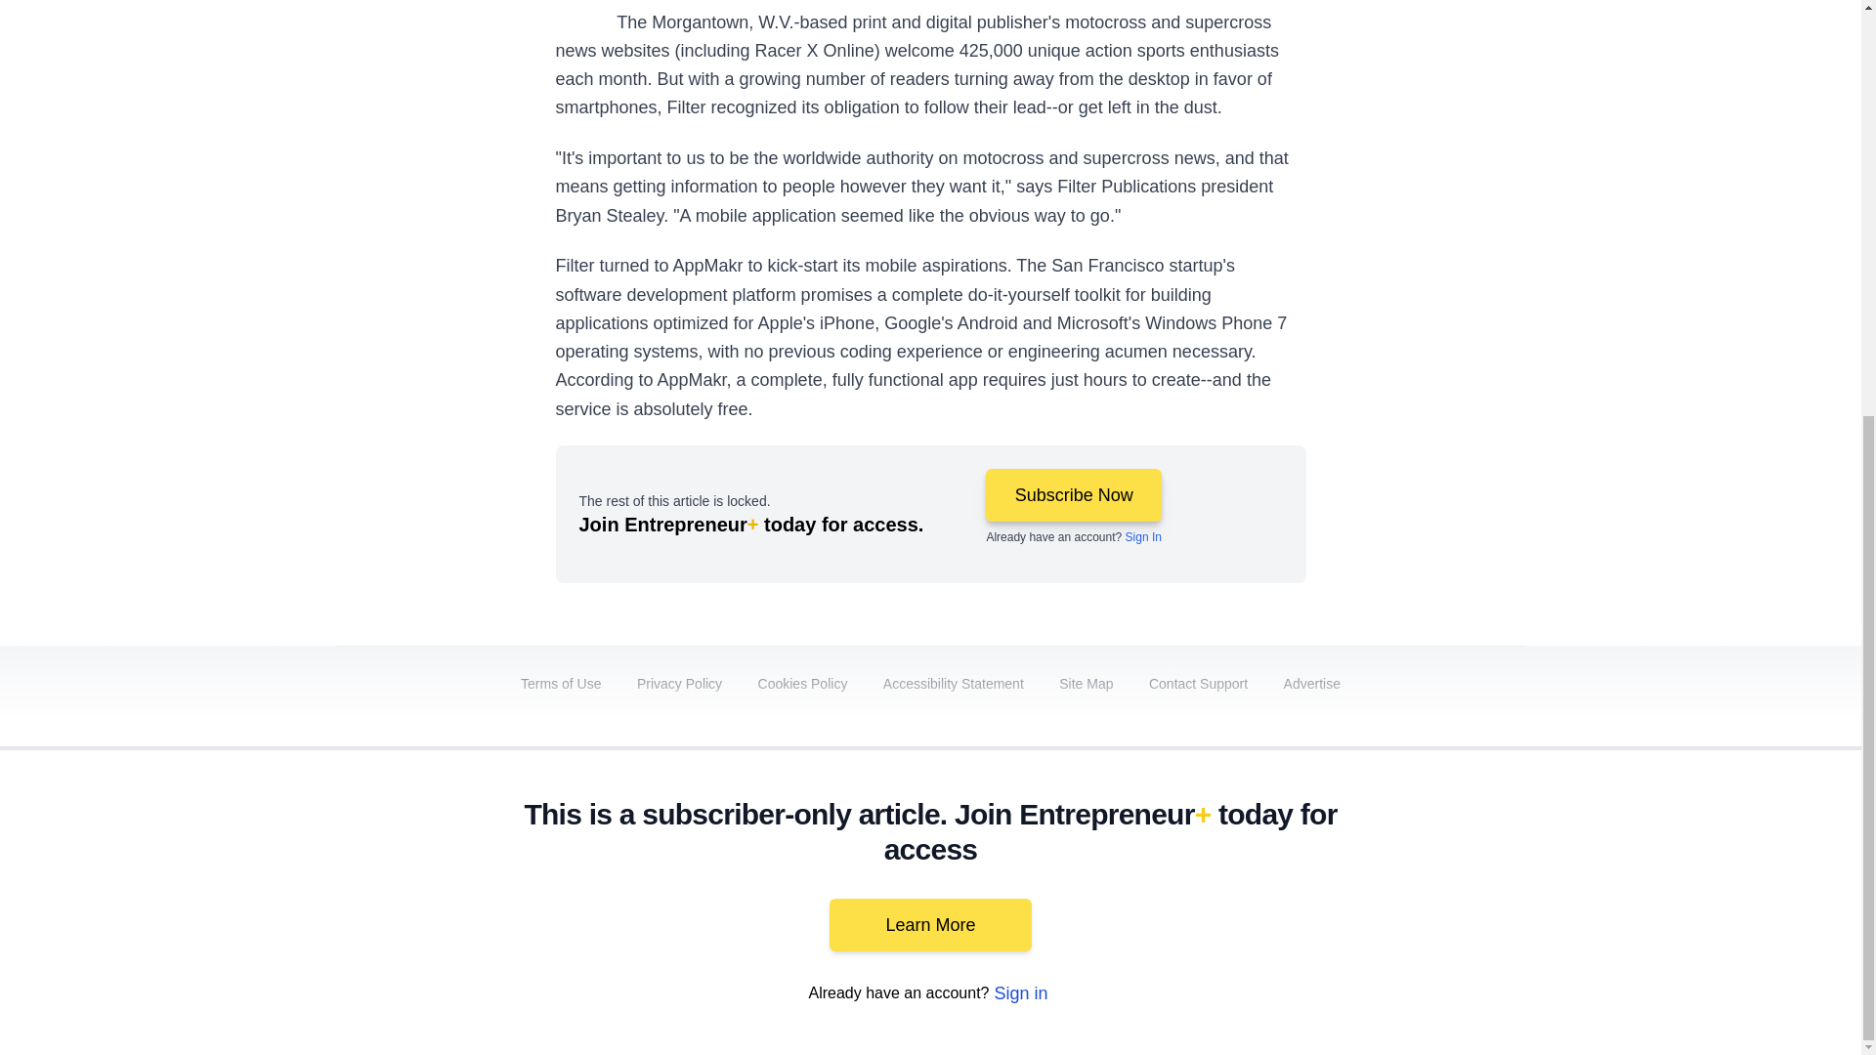  What do you see at coordinates (1445, 891) in the screenshot?
I see `snapchat` at bounding box center [1445, 891].